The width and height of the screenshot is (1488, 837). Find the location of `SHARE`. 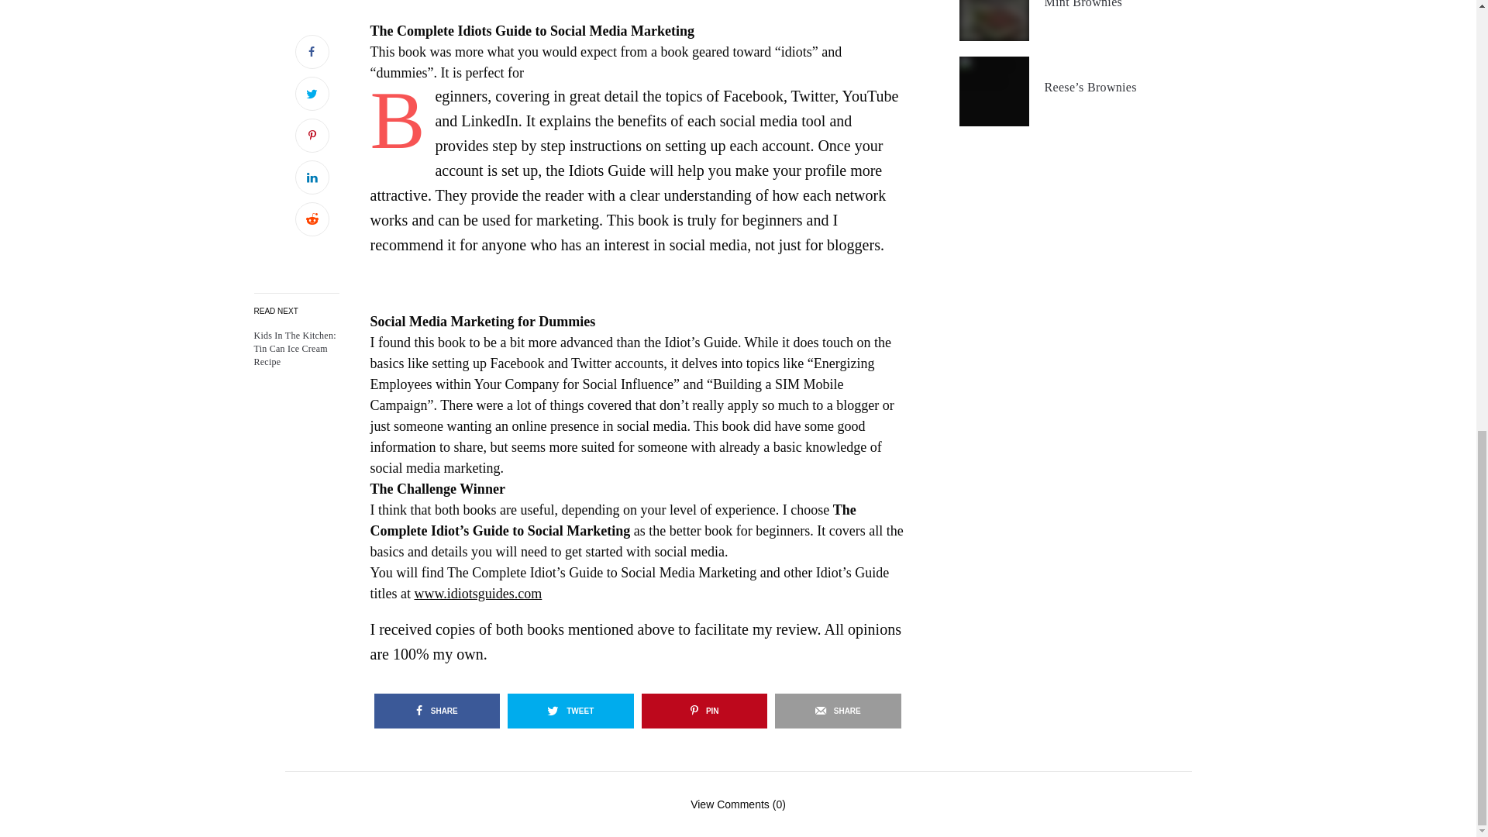

SHARE is located at coordinates (436, 711).